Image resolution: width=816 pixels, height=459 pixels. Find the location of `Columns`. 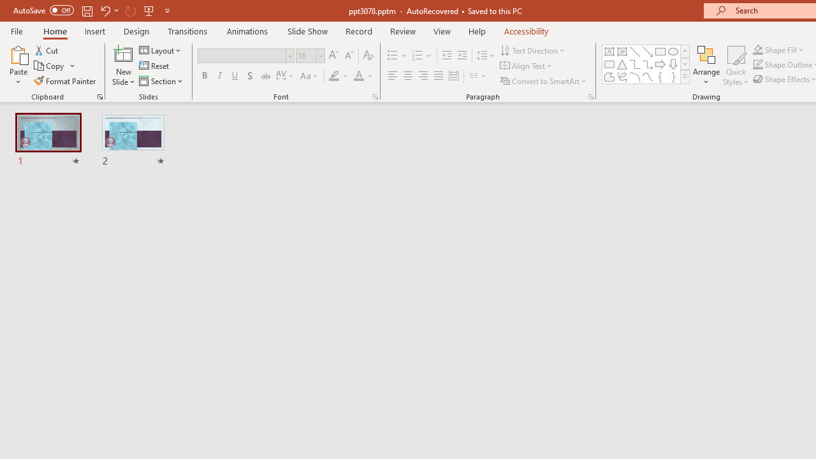

Columns is located at coordinates (478, 76).